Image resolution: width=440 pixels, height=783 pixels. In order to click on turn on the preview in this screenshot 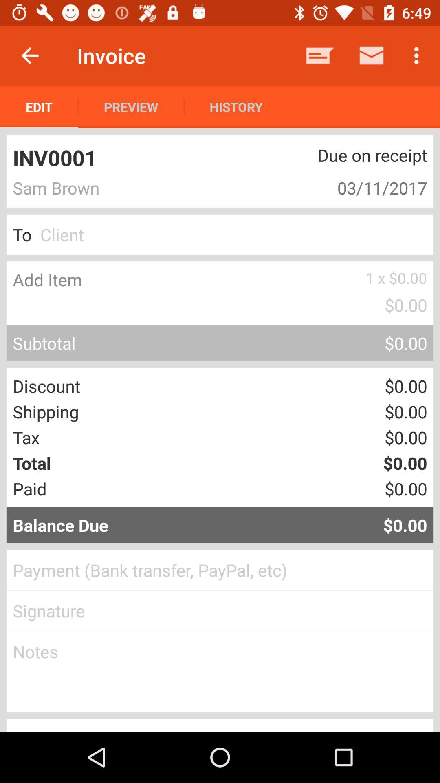, I will do `click(131, 107)`.